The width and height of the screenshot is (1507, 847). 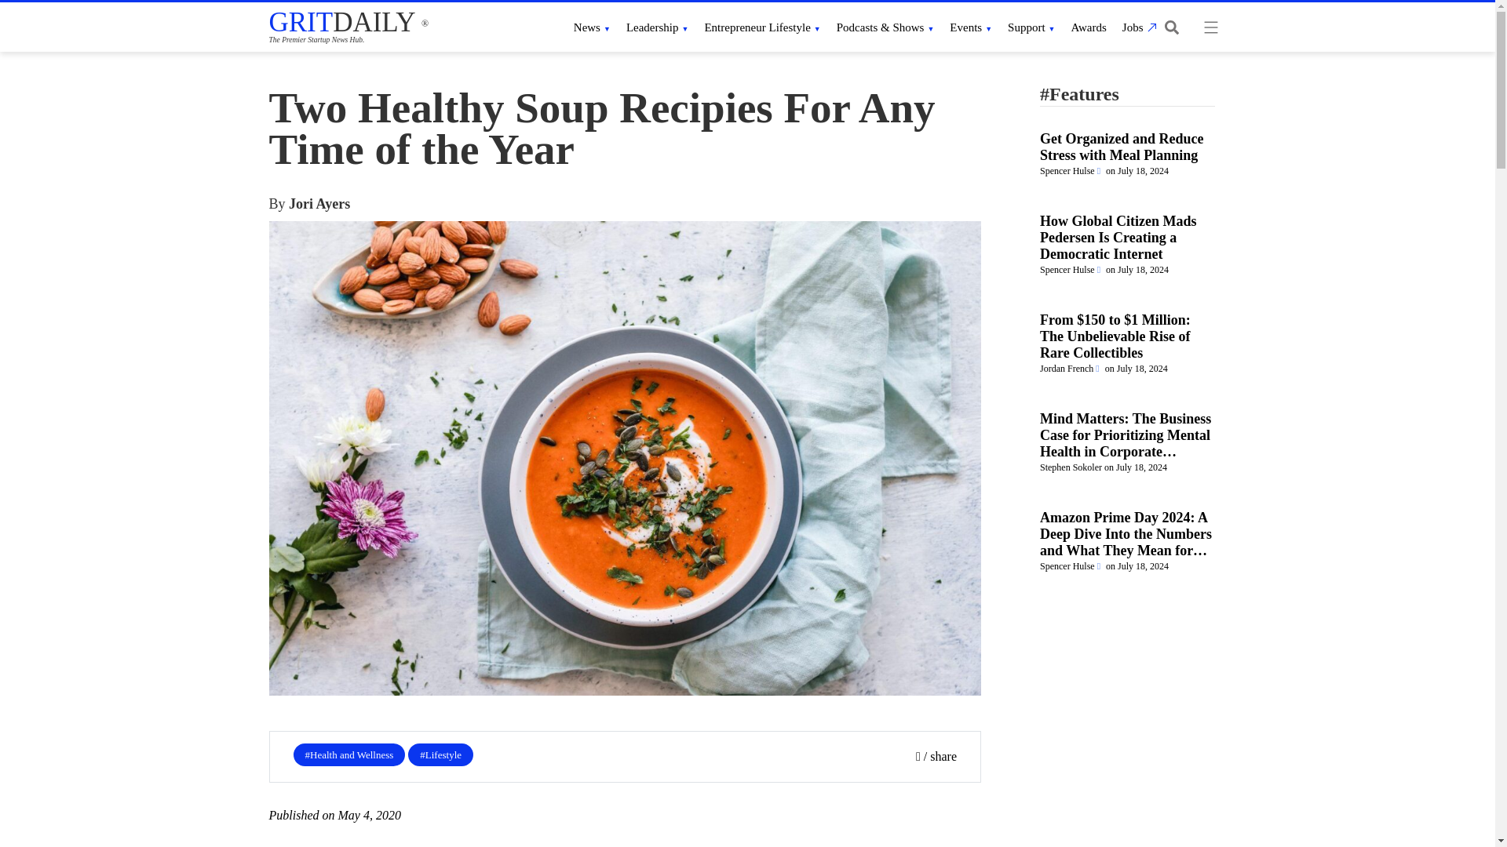 What do you see at coordinates (1031, 27) in the screenshot?
I see `Support` at bounding box center [1031, 27].